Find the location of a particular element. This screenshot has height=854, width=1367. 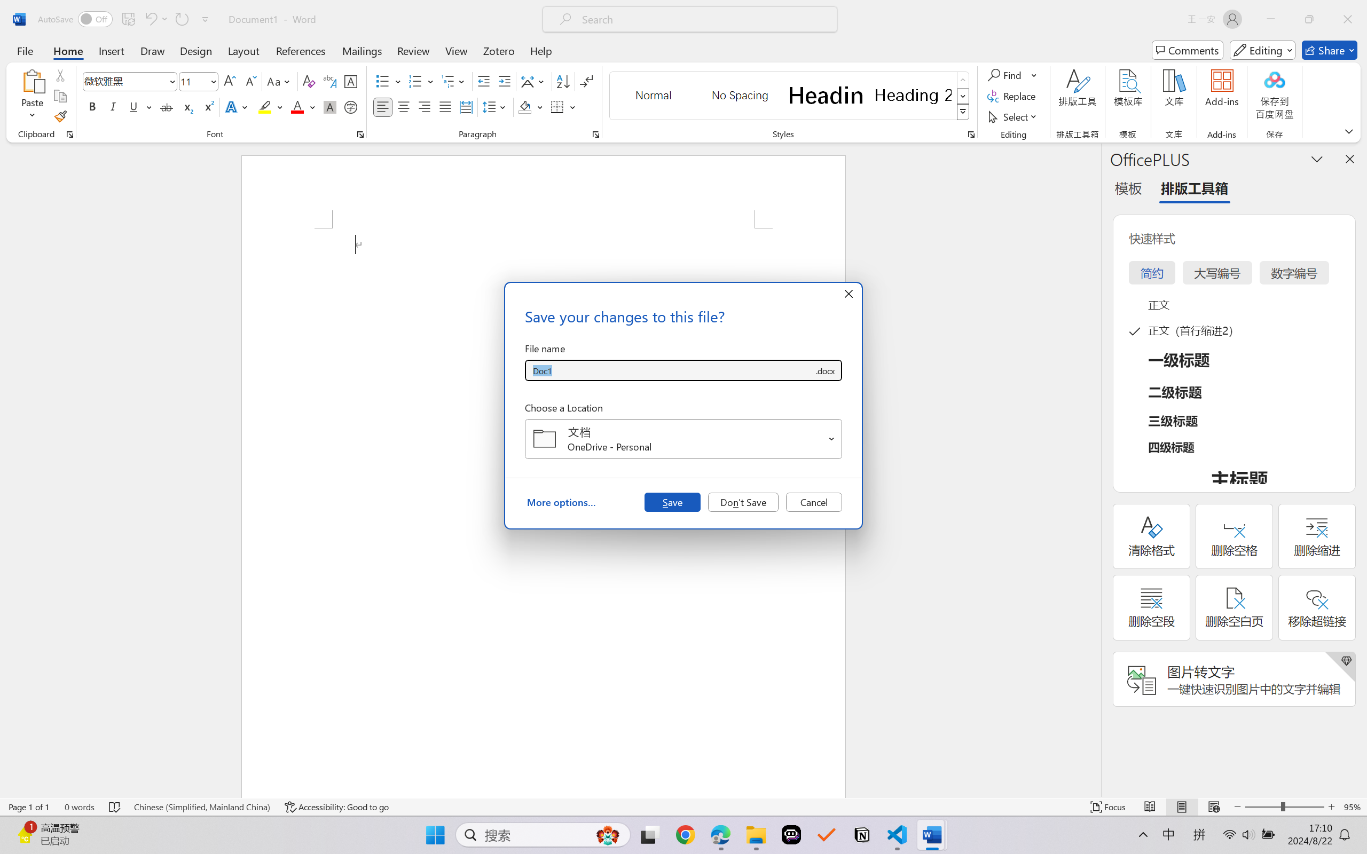

English is located at coordinates (1231, 134).